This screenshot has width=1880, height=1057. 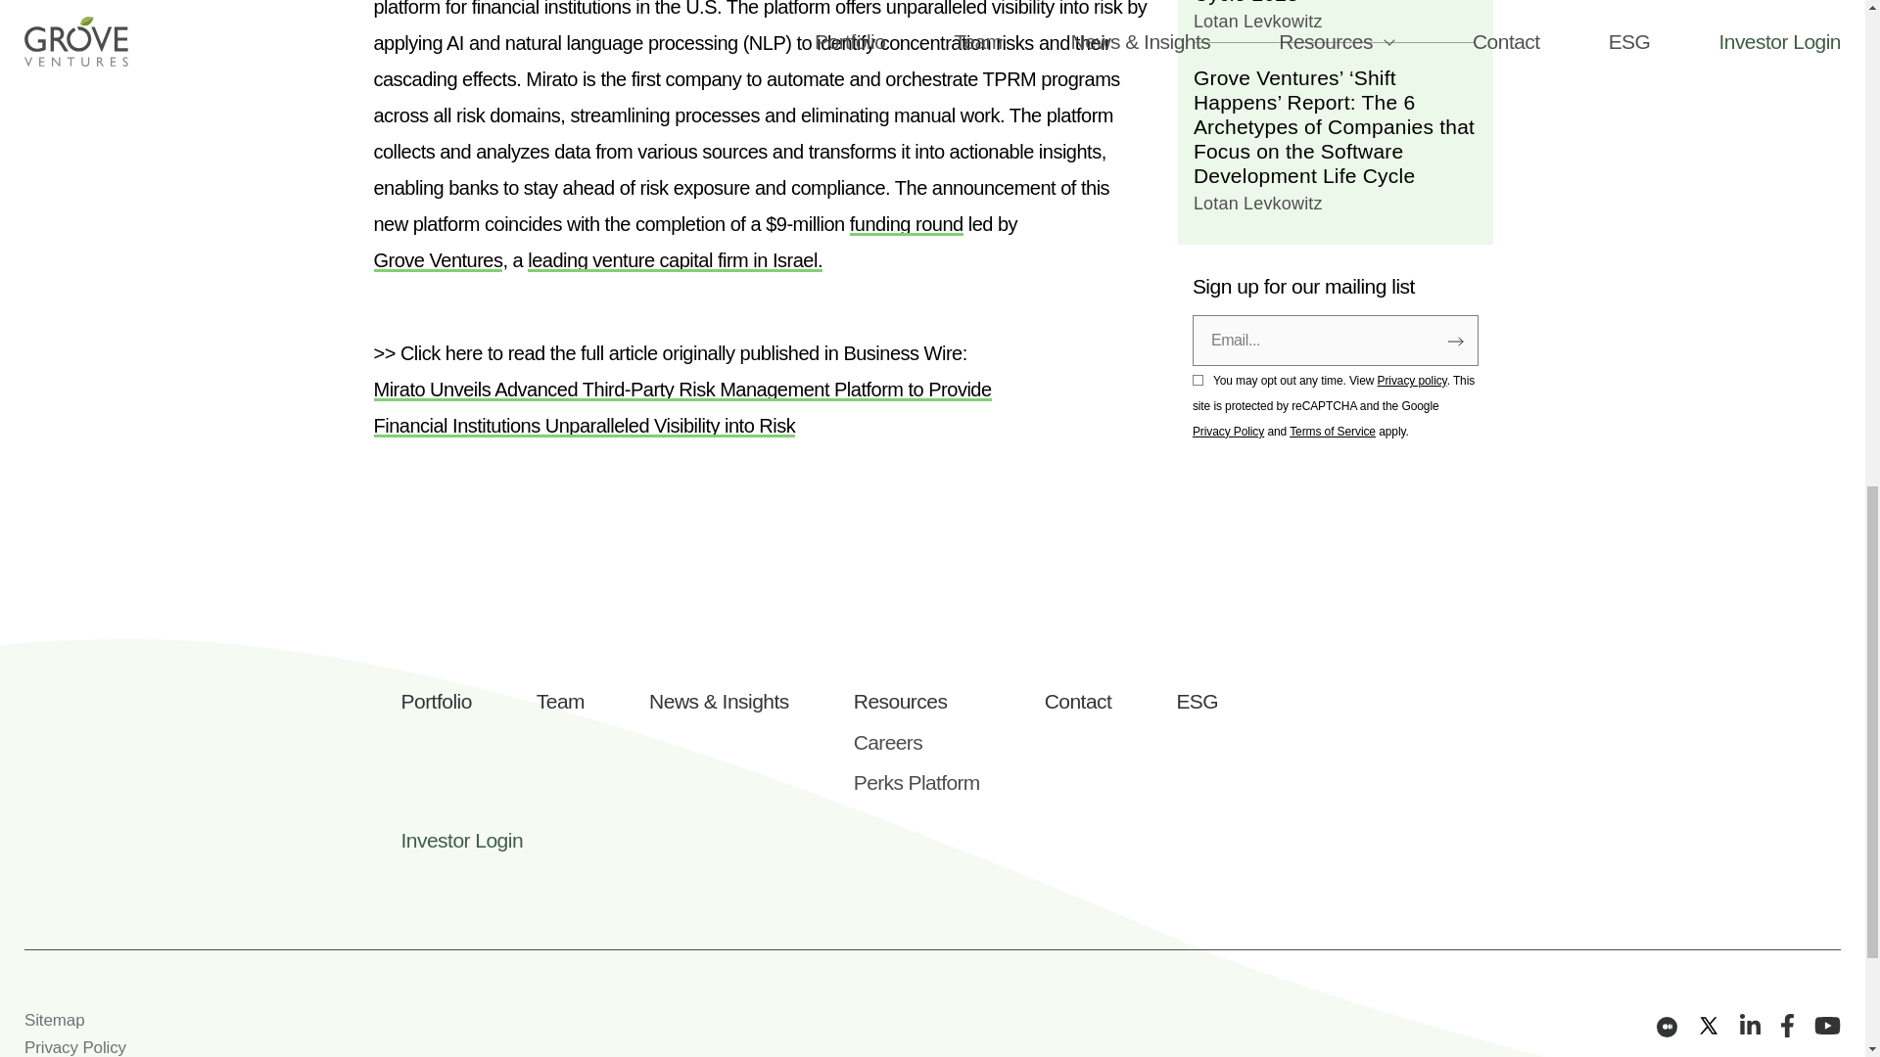 What do you see at coordinates (906, 223) in the screenshot?
I see `funding round` at bounding box center [906, 223].